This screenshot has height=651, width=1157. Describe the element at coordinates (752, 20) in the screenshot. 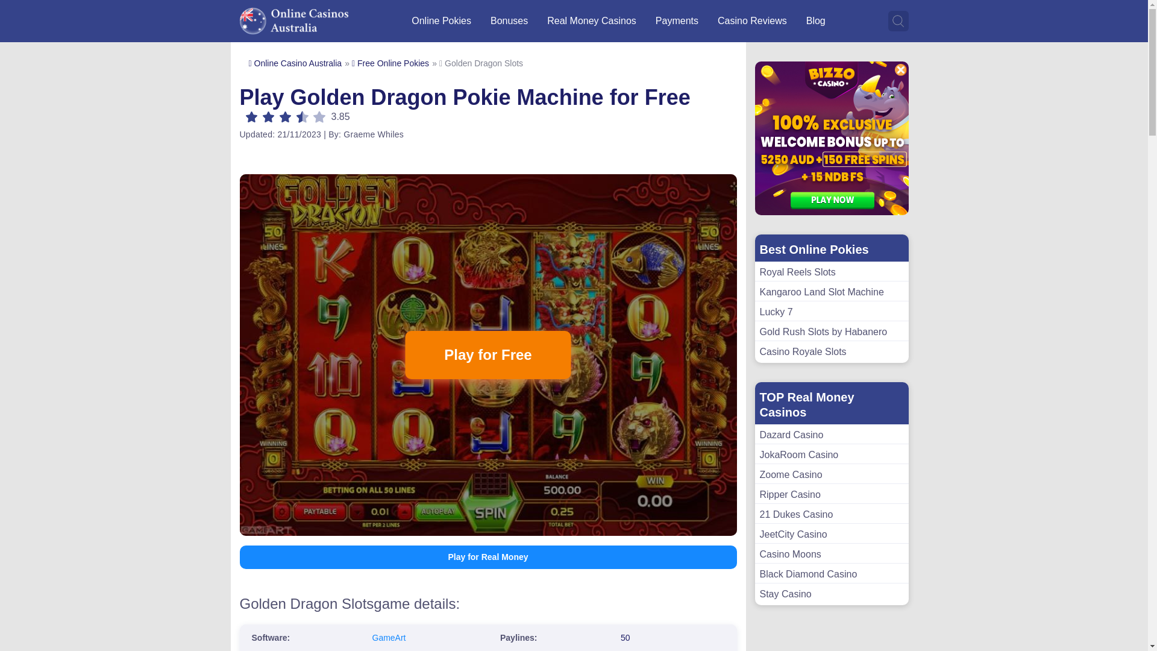

I see `Casino Reviews` at that location.